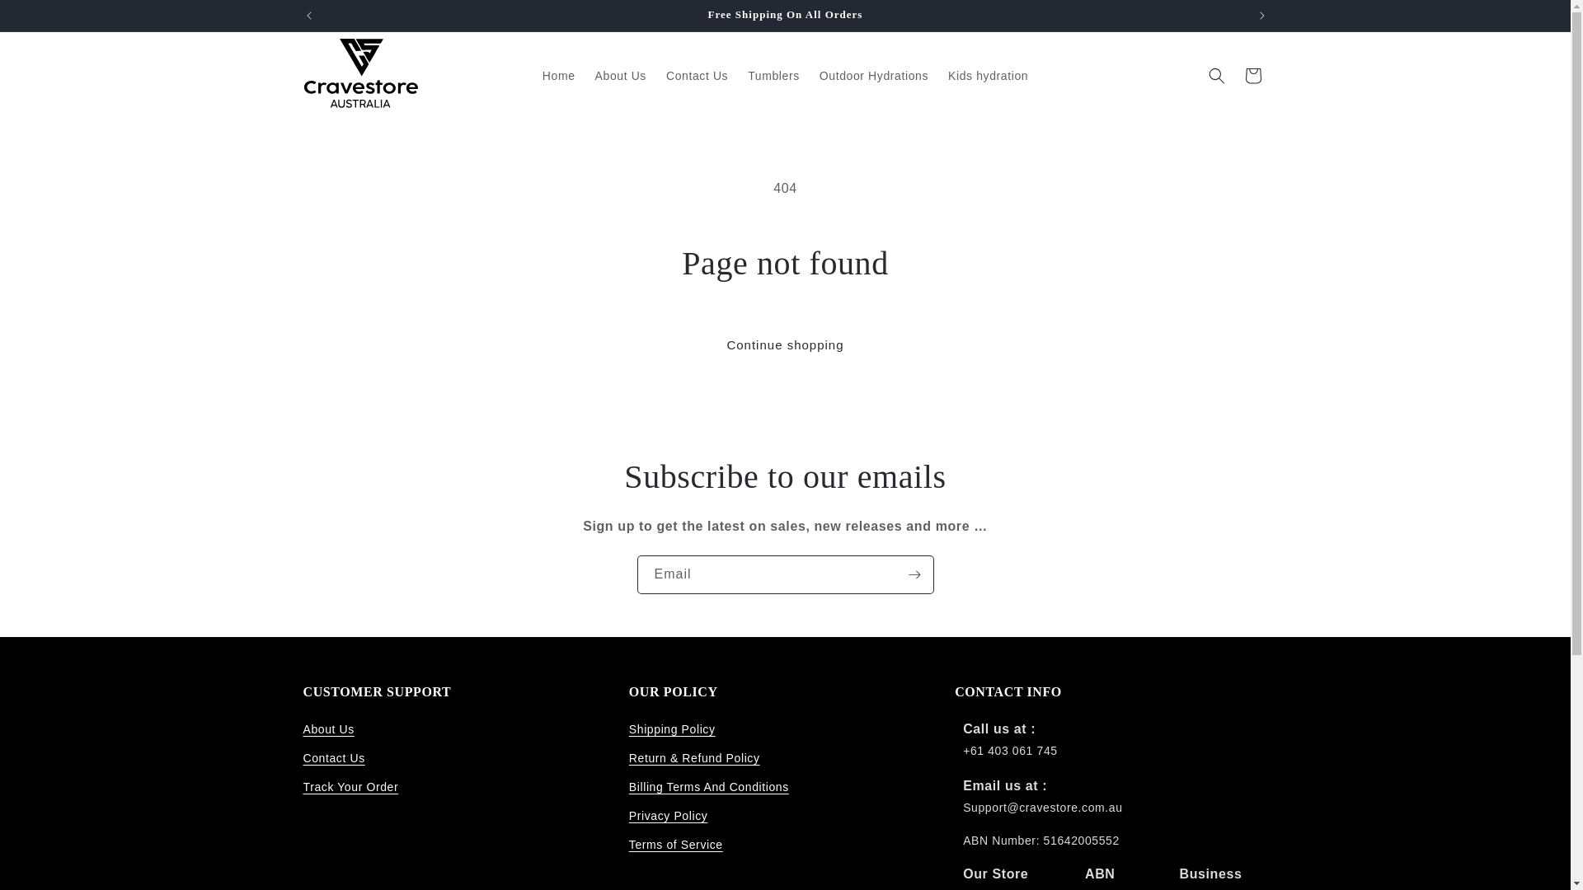 The width and height of the screenshot is (1583, 890). Describe the element at coordinates (335, 758) in the screenshot. I see `Contact Us` at that location.